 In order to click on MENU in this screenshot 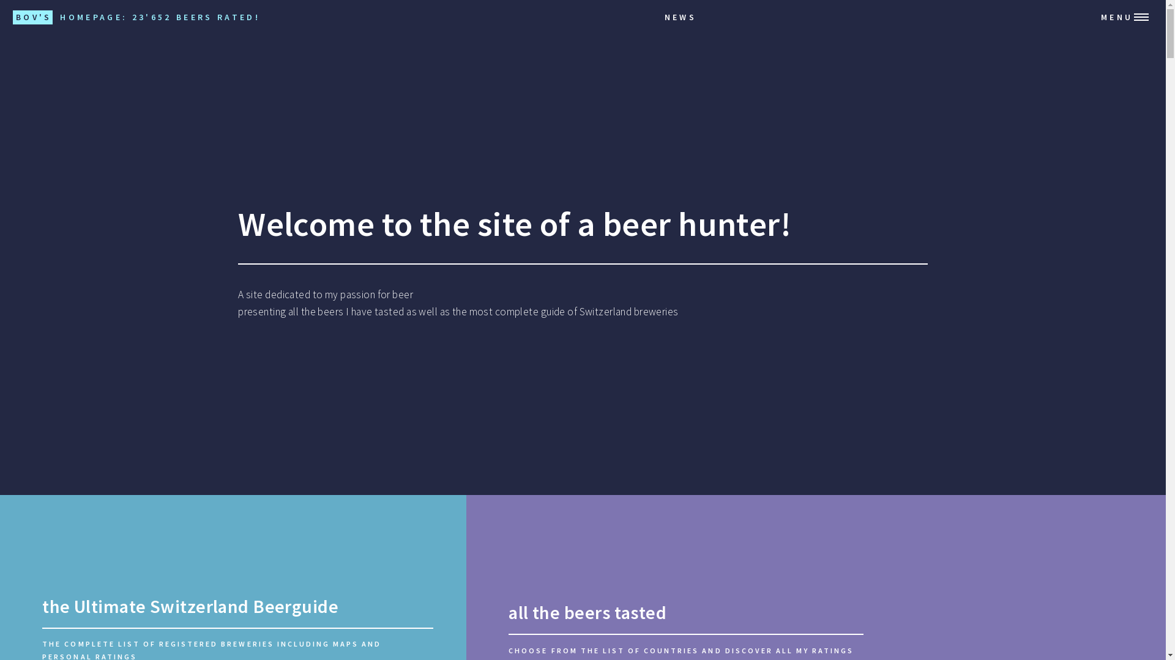, I will do `click(1130, 17)`.